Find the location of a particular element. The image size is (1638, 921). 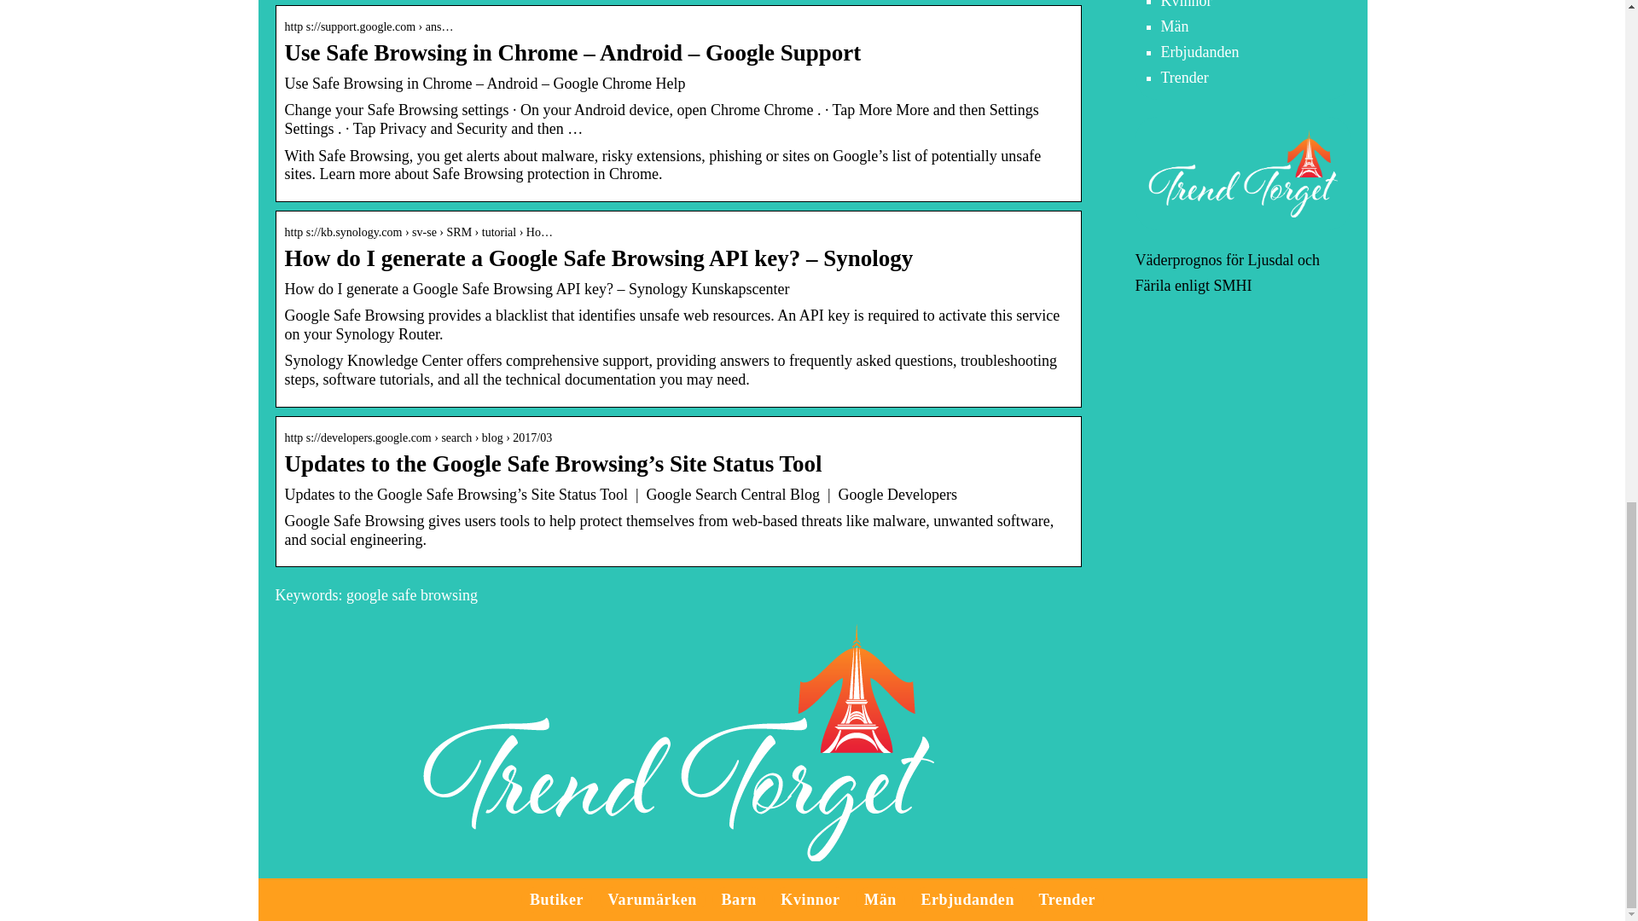

Trender is located at coordinates (1066, 899).